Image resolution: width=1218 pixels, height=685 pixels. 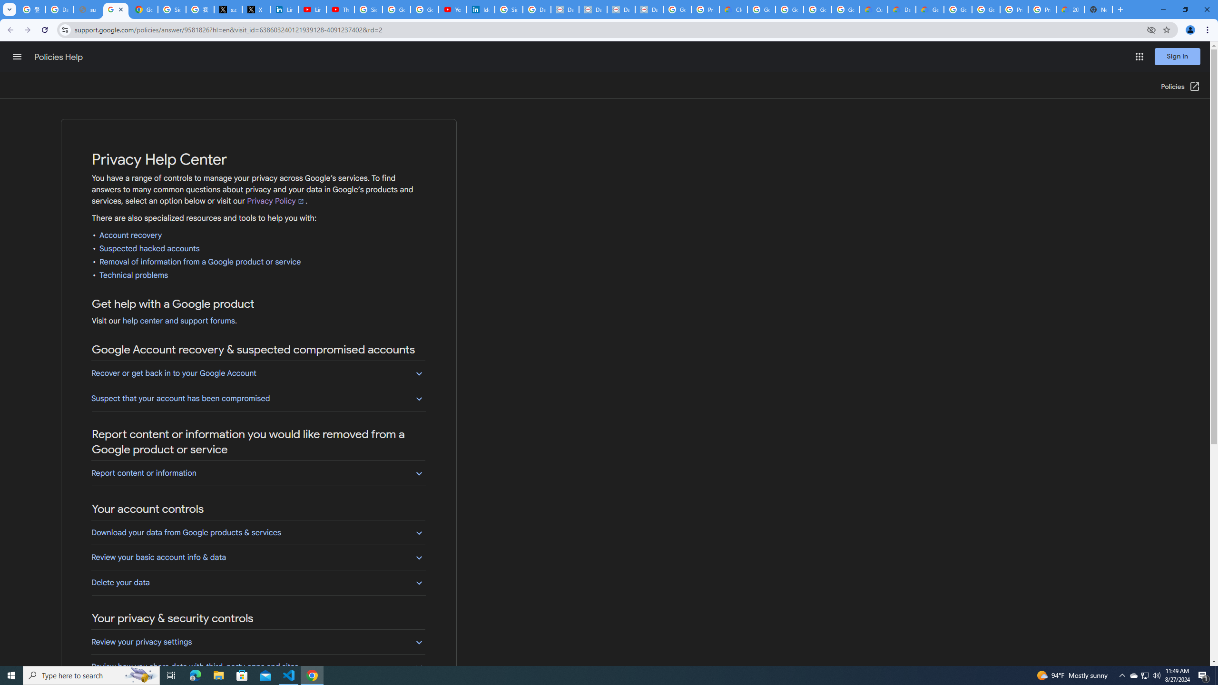 I want to click on Suspect that your account has been compromised, so click(x=258, y=398).